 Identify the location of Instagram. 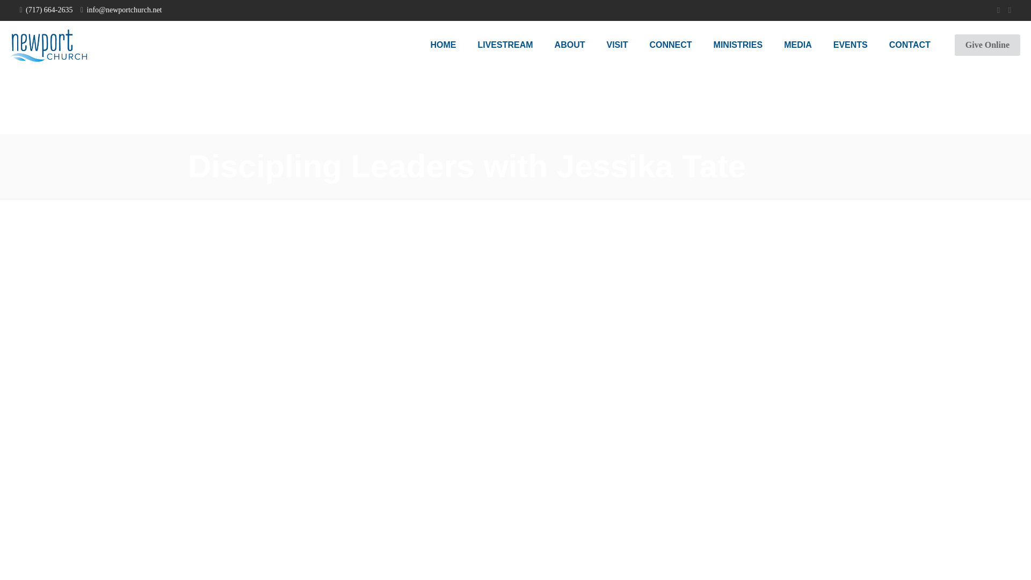
(1010, 10).